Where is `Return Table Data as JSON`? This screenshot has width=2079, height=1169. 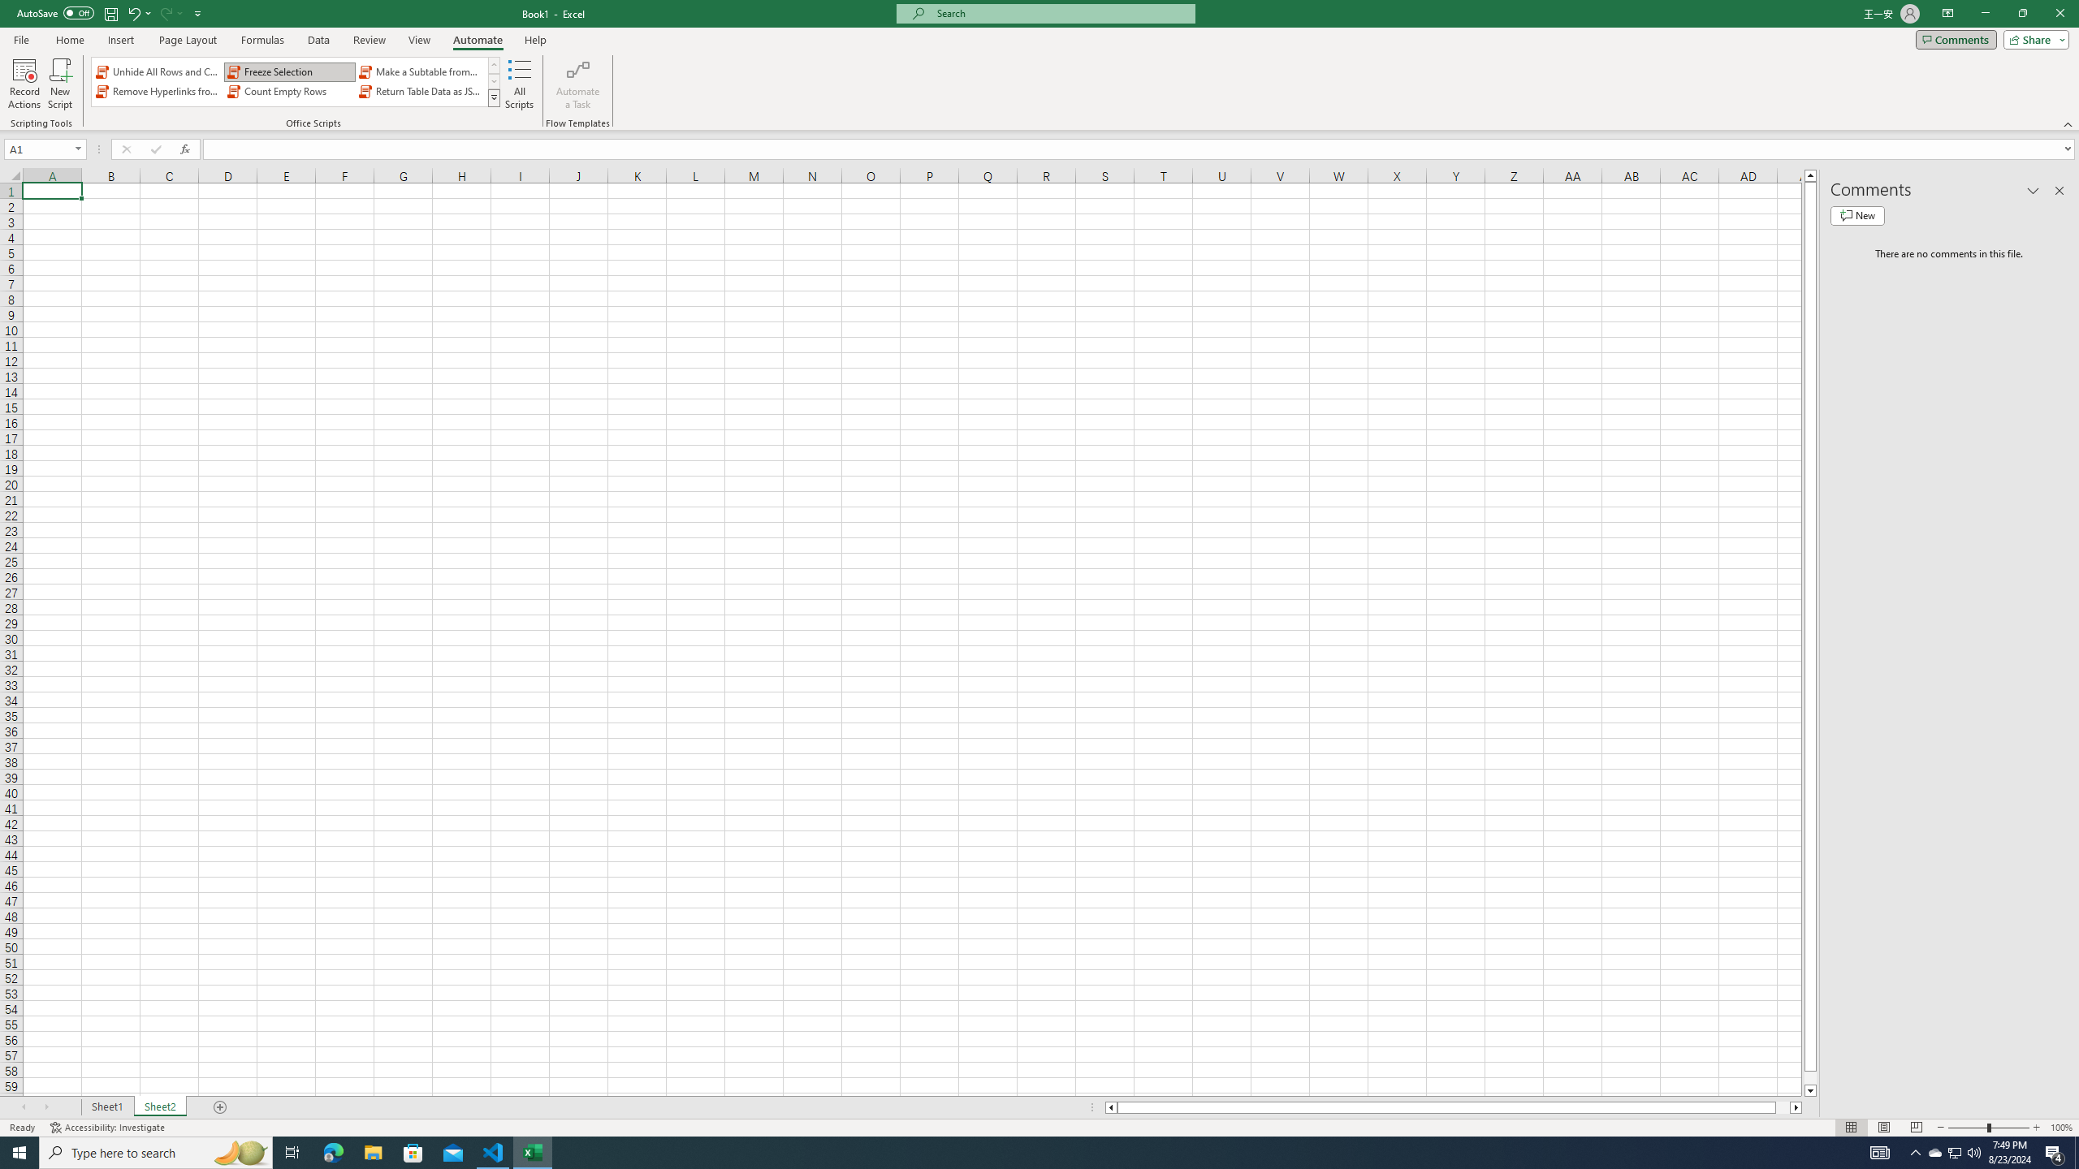
Return Table Data as JSON is located at coordinates (421, 91).